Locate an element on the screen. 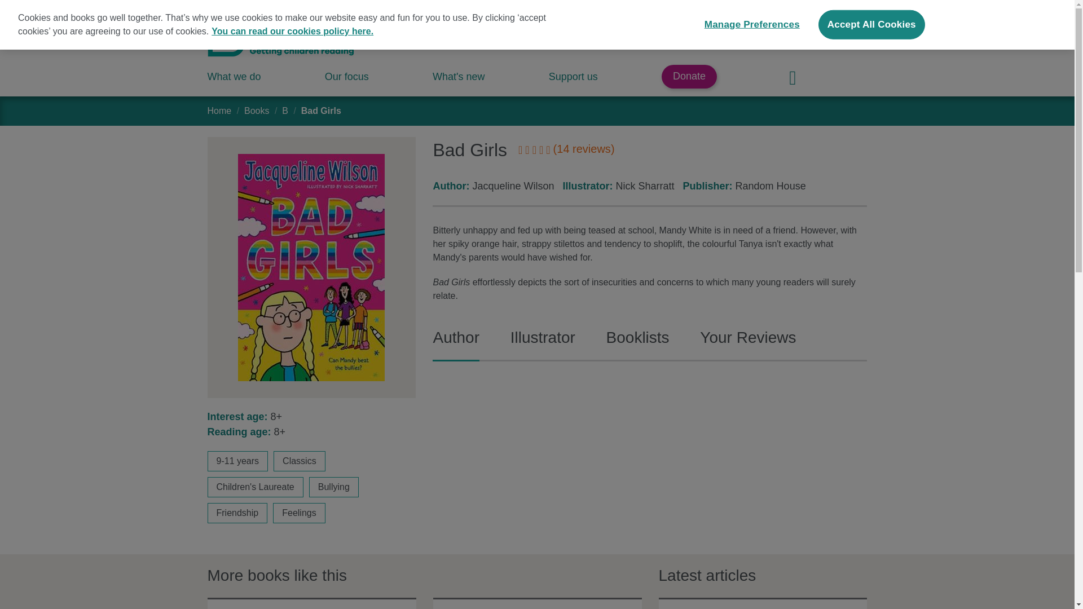 The width and height of the screenshot is (1083, 609). What we do is located at coordinates (234, 77).